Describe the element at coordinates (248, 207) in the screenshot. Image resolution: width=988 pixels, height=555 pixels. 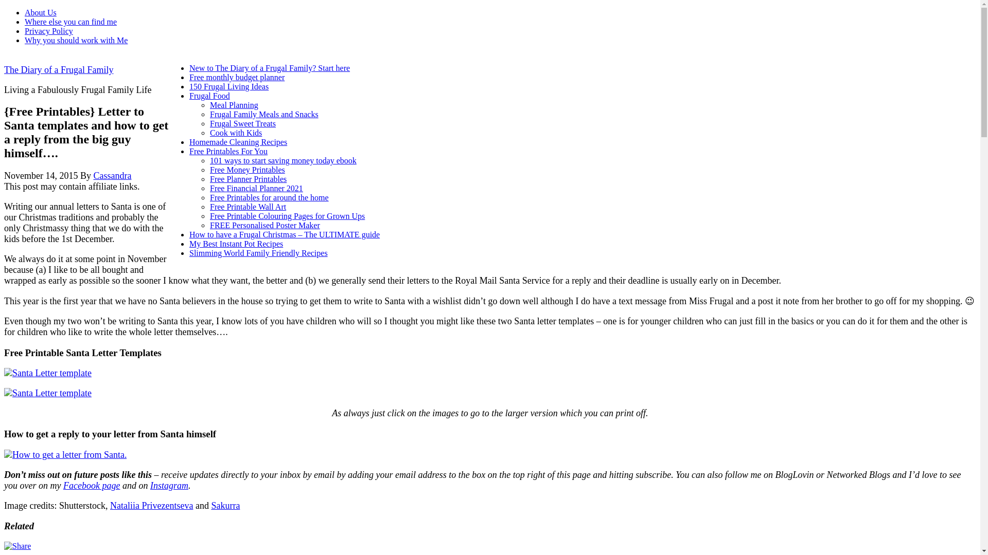
I see `Free Printable Wall Art` at that location.